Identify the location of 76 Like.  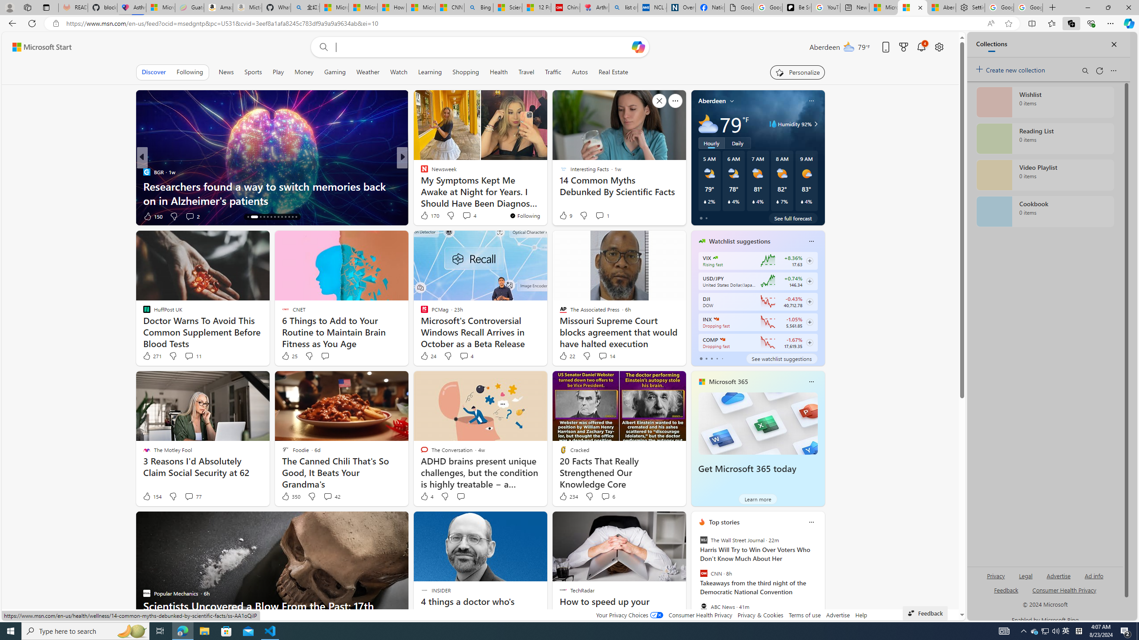
(425, 216).